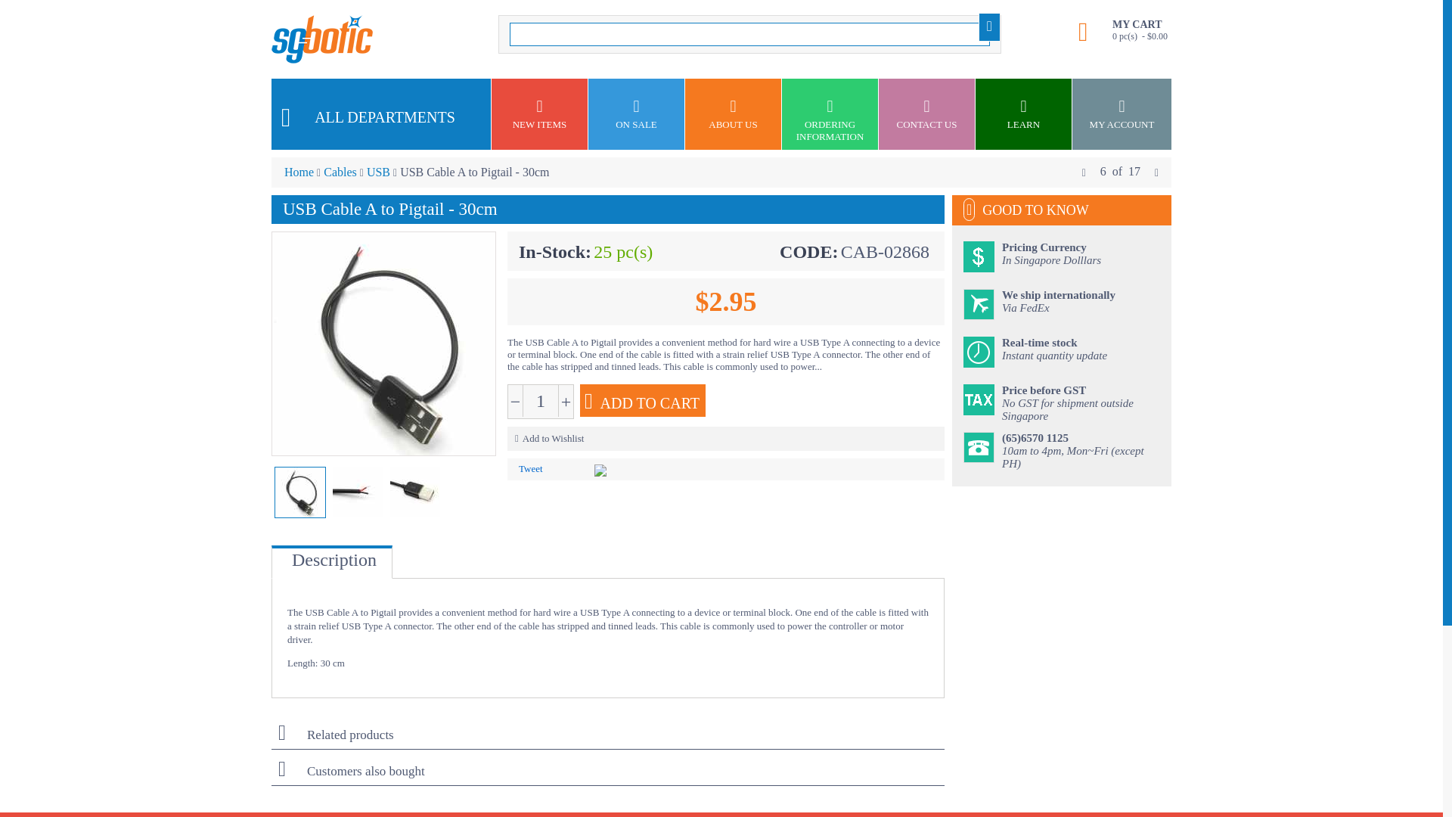 The image size is (1452, 817). What do you see at coordinates (608, 735) in the screenshot?
I see `Customers also bought` at bounding box center [608, 735].